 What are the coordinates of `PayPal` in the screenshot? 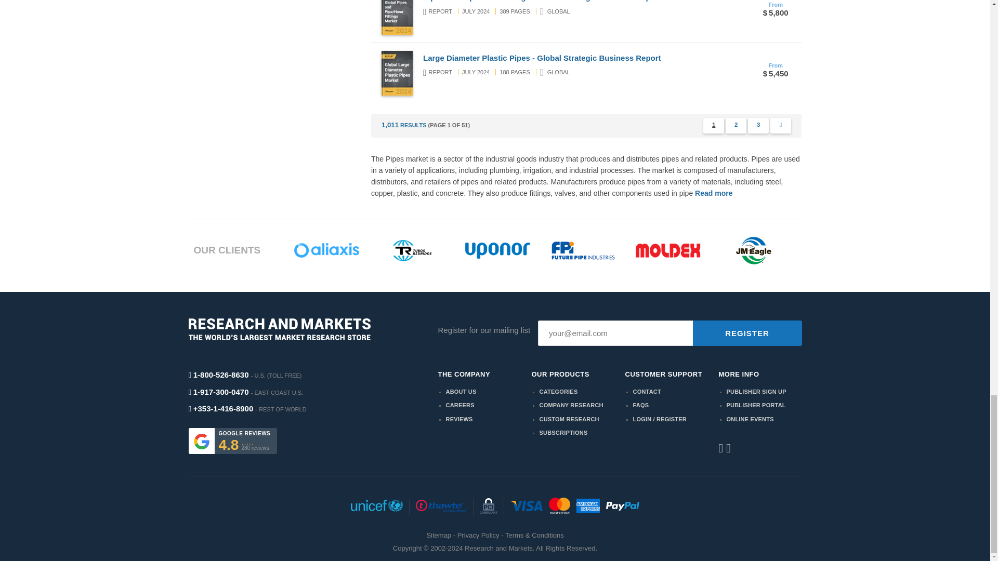 It's located at (623, 507).